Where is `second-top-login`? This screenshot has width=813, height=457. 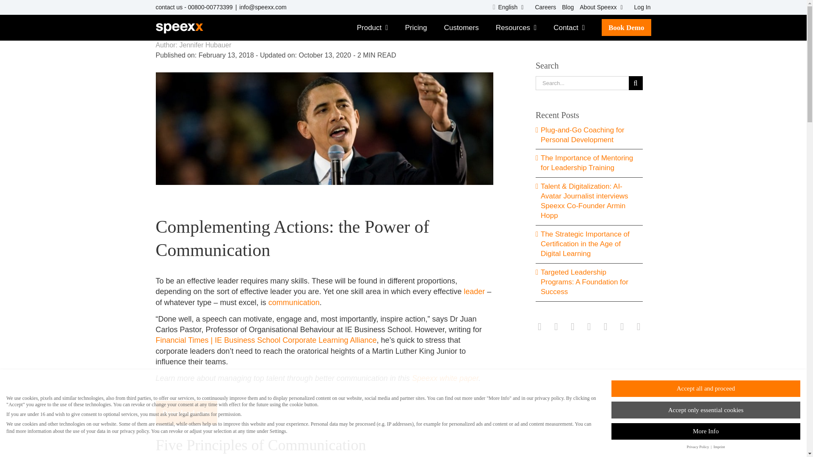 second-top-login is located at coordinates (639, 7).